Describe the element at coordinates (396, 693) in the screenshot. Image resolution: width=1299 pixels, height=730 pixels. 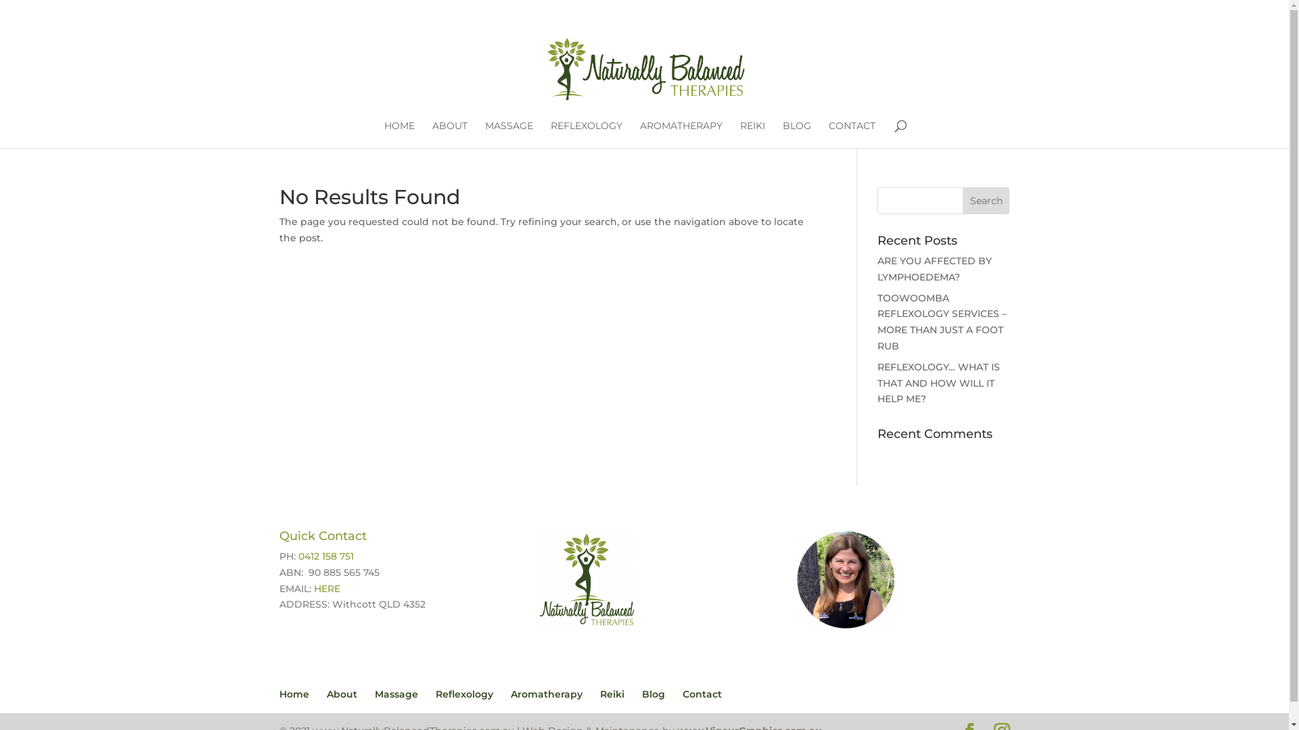
I see `Massage` at that location.